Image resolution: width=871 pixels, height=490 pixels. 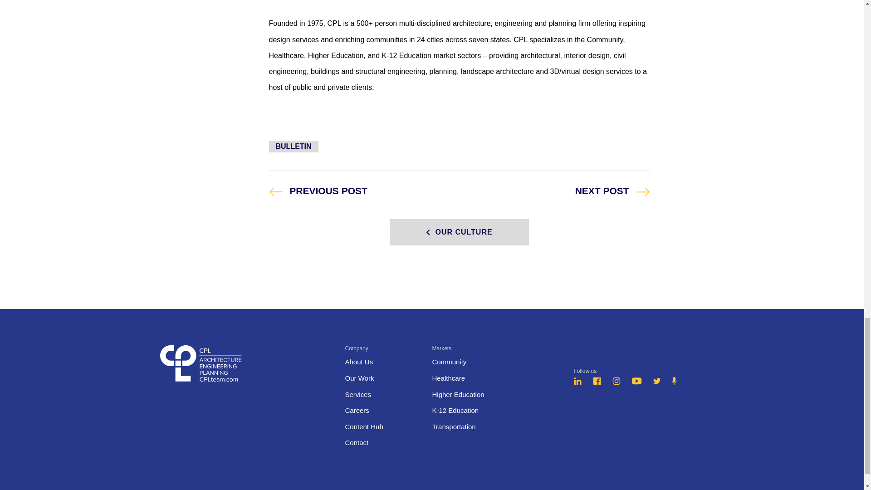 What do you see at coordinates (357, 410) in the screenshot?
I see `Careers` at bounding box center [357, 410].